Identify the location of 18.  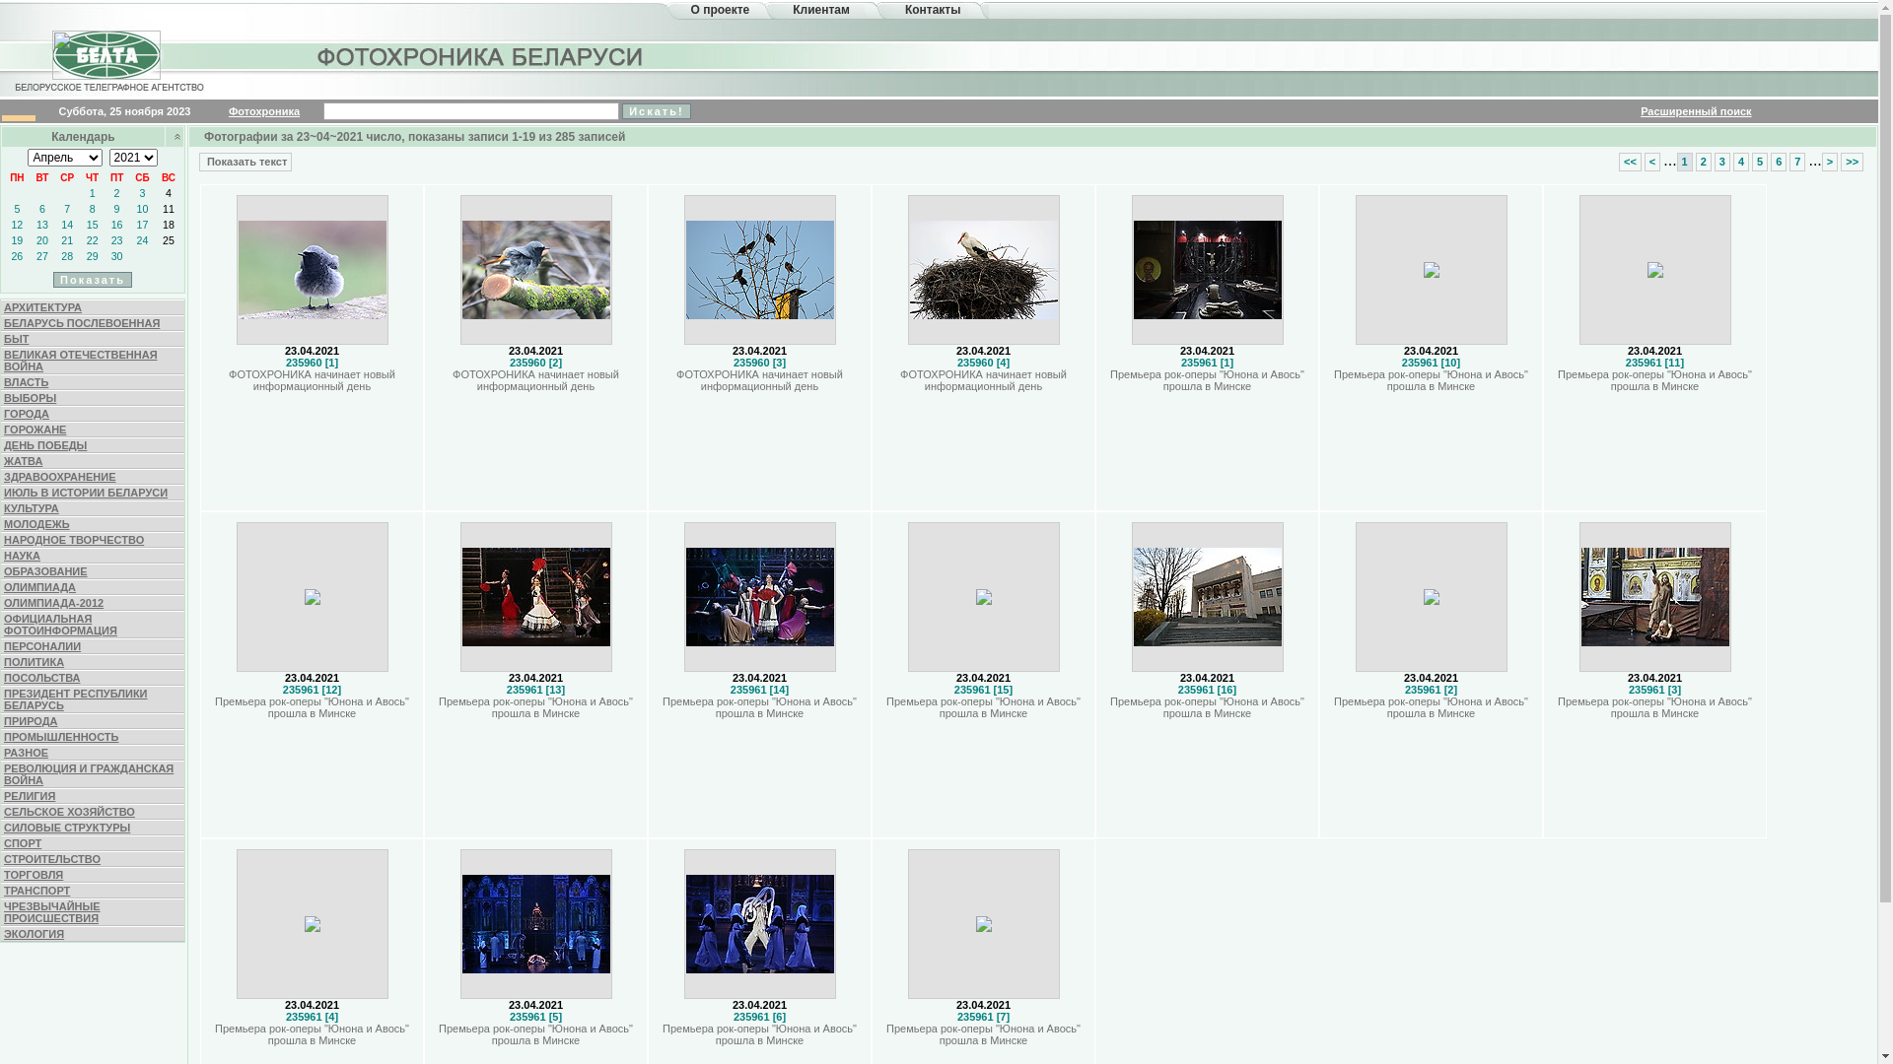
(169, 225).